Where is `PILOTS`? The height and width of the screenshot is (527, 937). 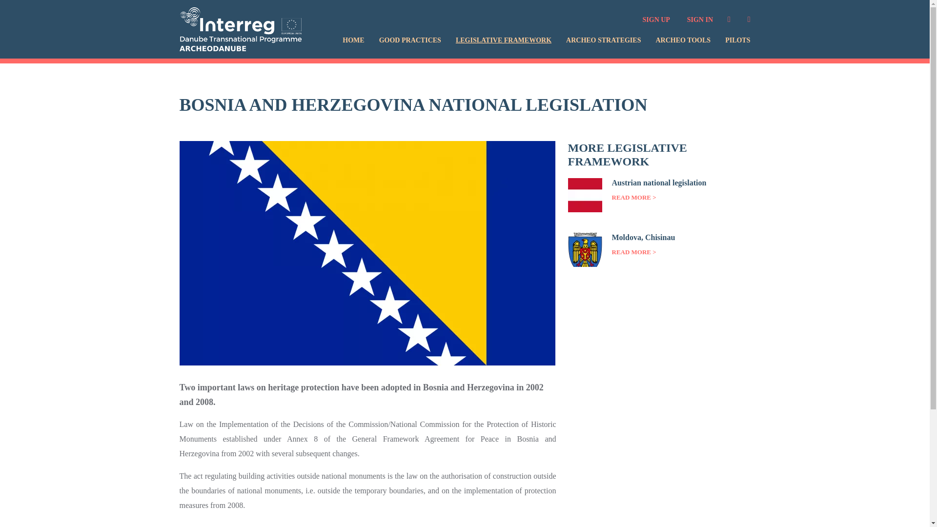 PILOTS is located at coordinates (738, 40).